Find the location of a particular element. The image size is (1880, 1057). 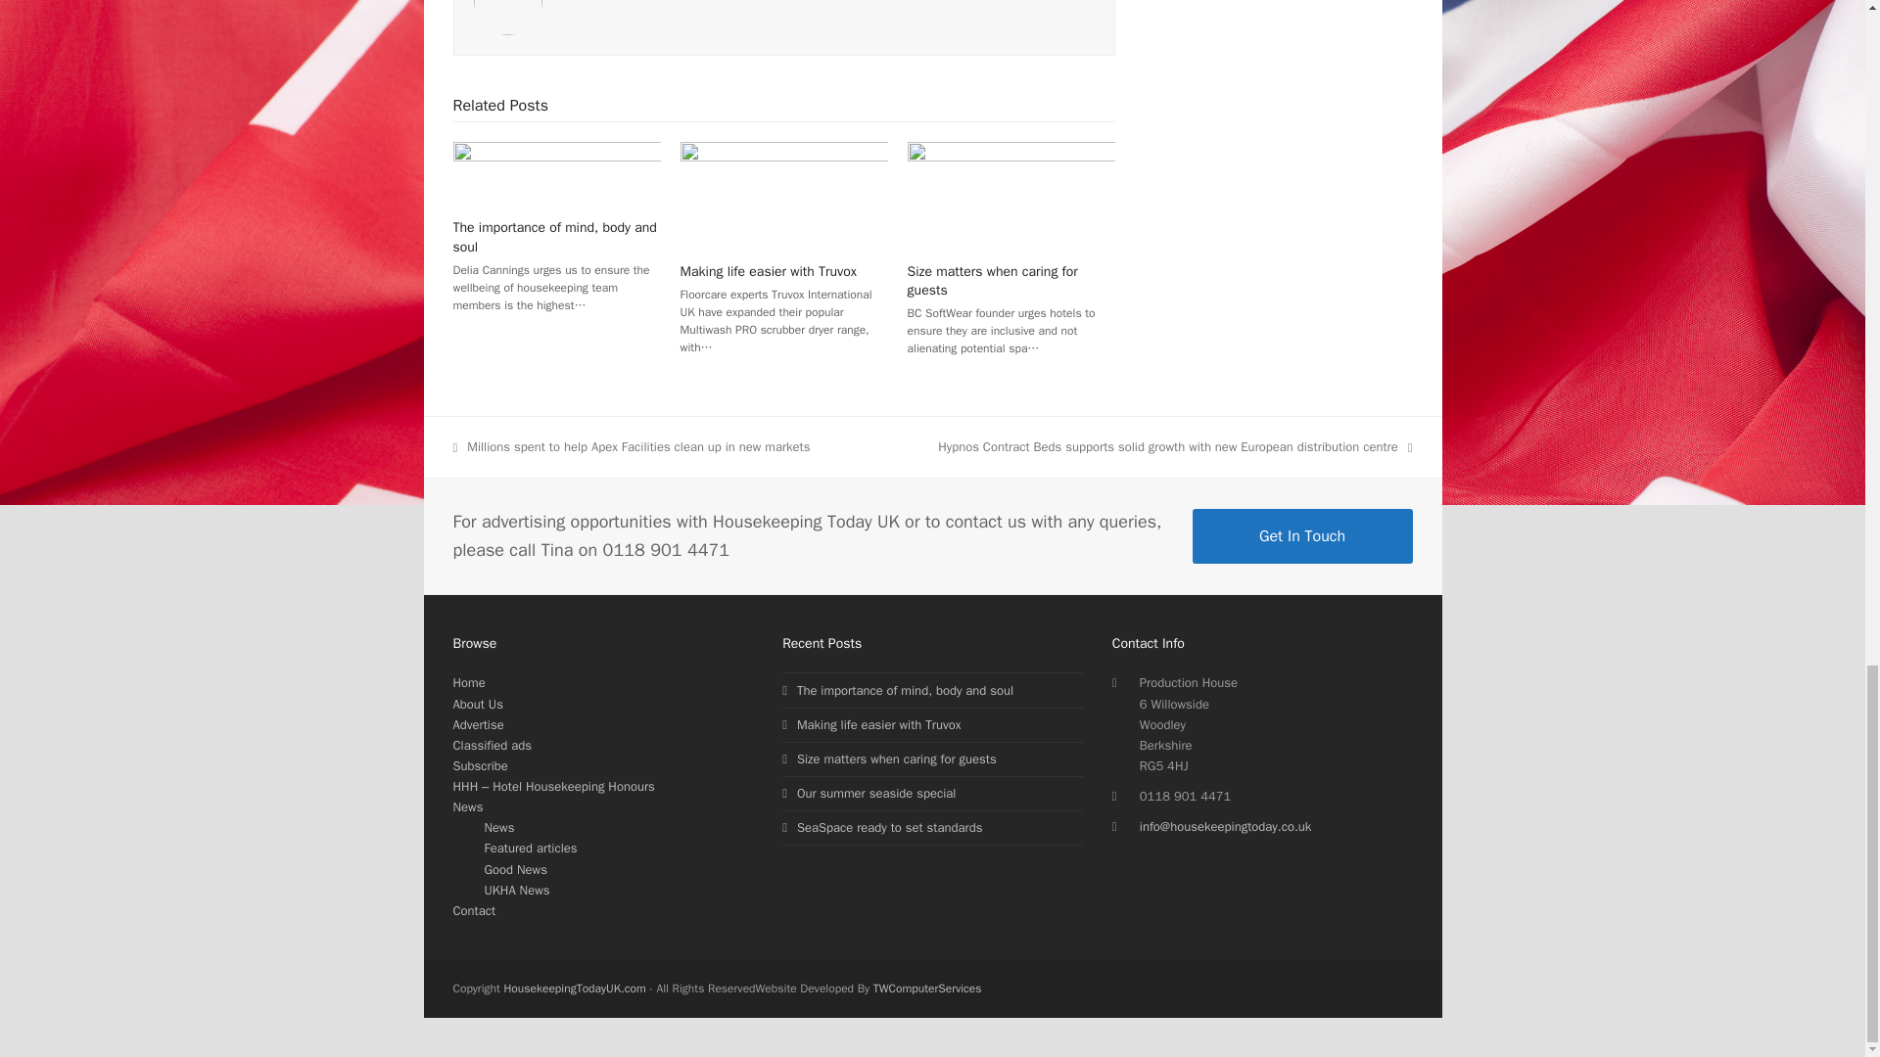

Get In Touch is located at coordinates (1302, 535).